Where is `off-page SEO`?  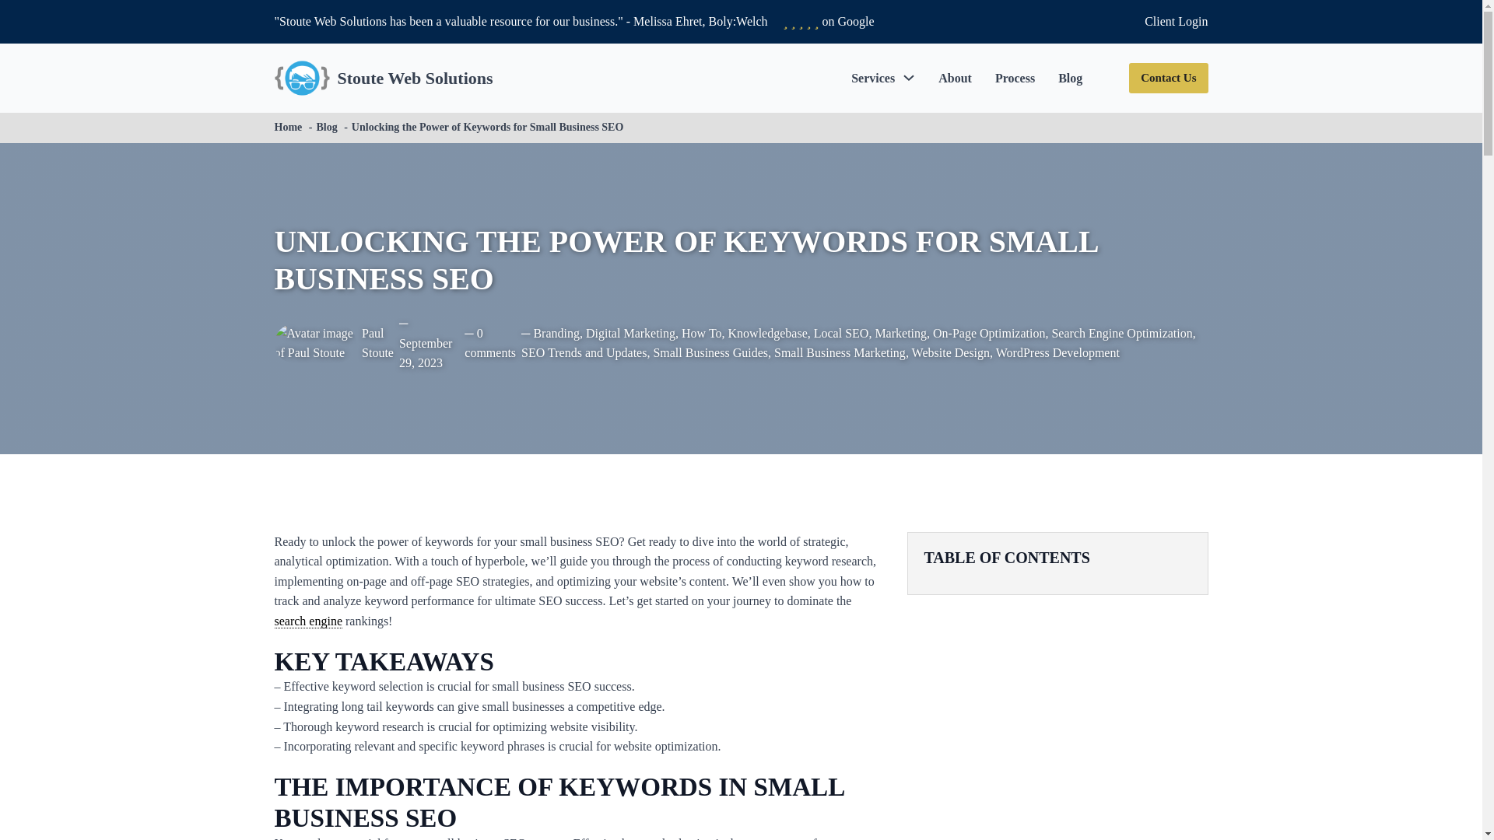 off-page SEO is located at coordinates (445, 581).